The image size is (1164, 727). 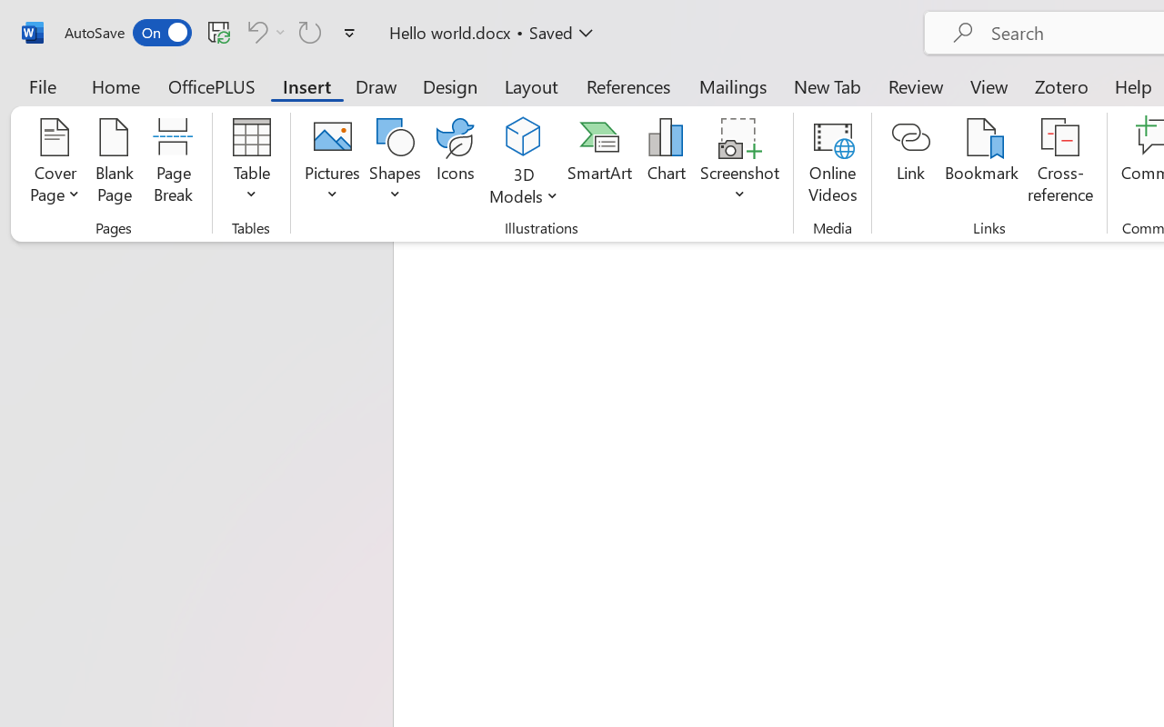 I want to click on Can't Repeat, so click(x=310, y=32).